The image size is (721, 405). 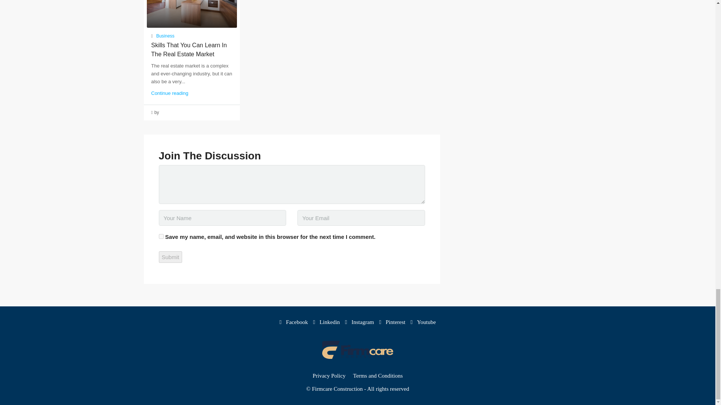 I want to click on Business, so click(x=165, y=36).